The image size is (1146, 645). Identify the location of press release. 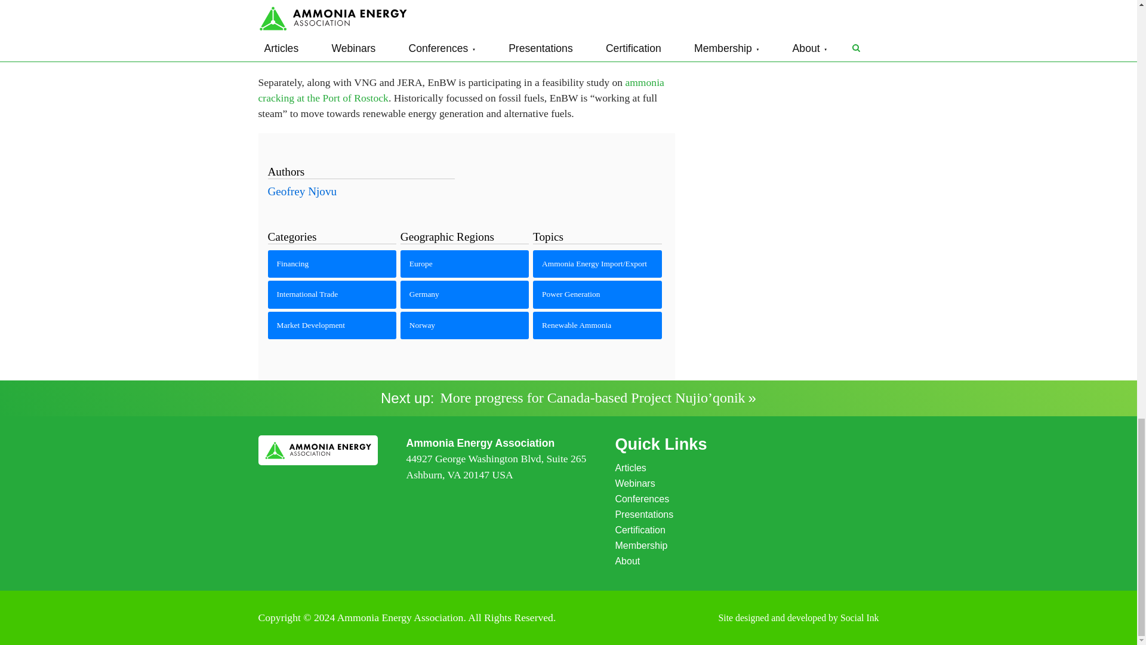
(566, 7).